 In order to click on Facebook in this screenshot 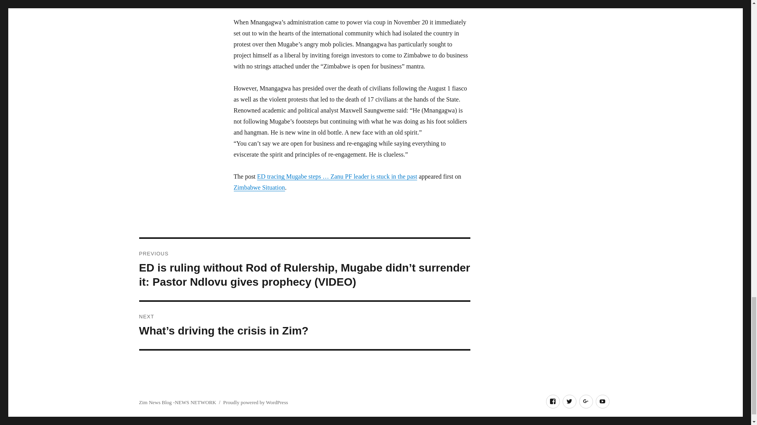, I will do `click(552, 401)`.